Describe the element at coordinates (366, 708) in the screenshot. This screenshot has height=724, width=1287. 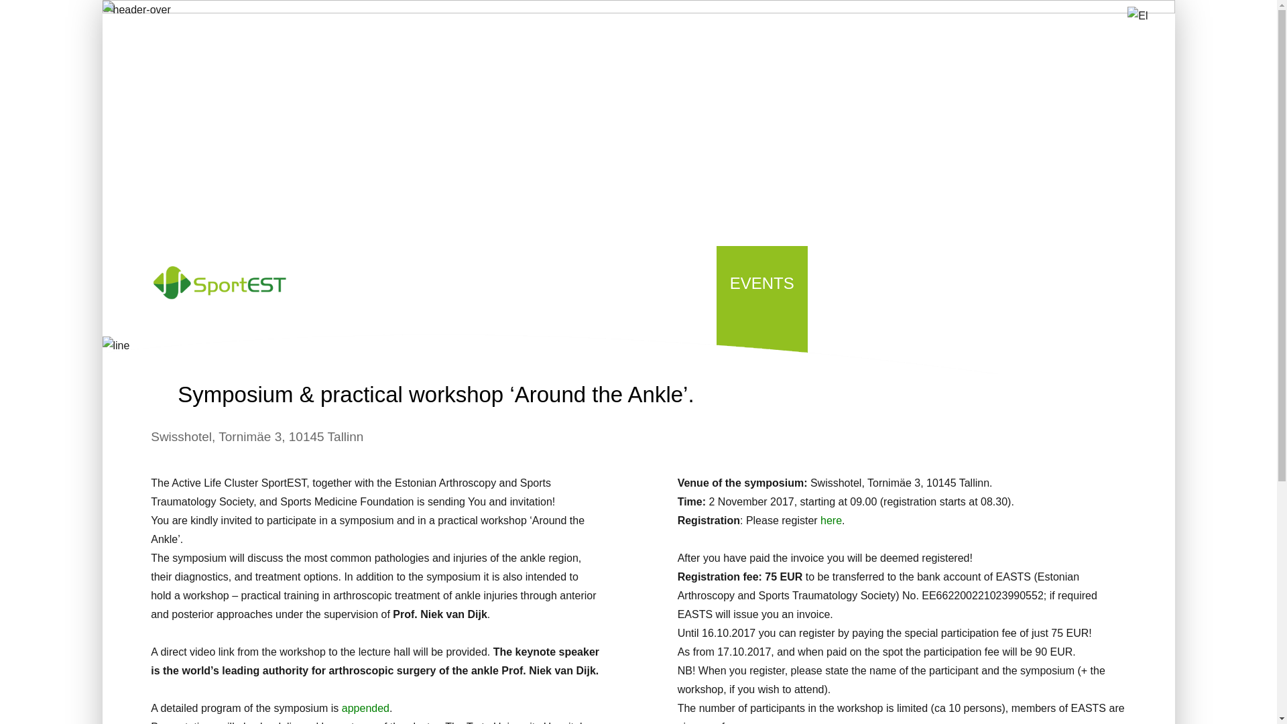
I see `appended` at that location.